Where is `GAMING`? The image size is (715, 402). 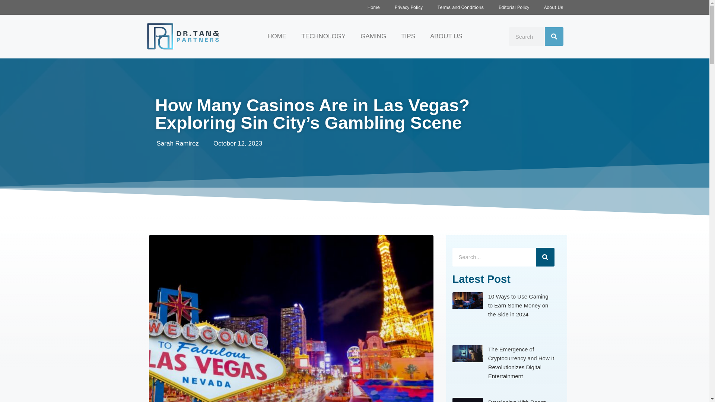 GAMING is located at coordinates (373, 36).